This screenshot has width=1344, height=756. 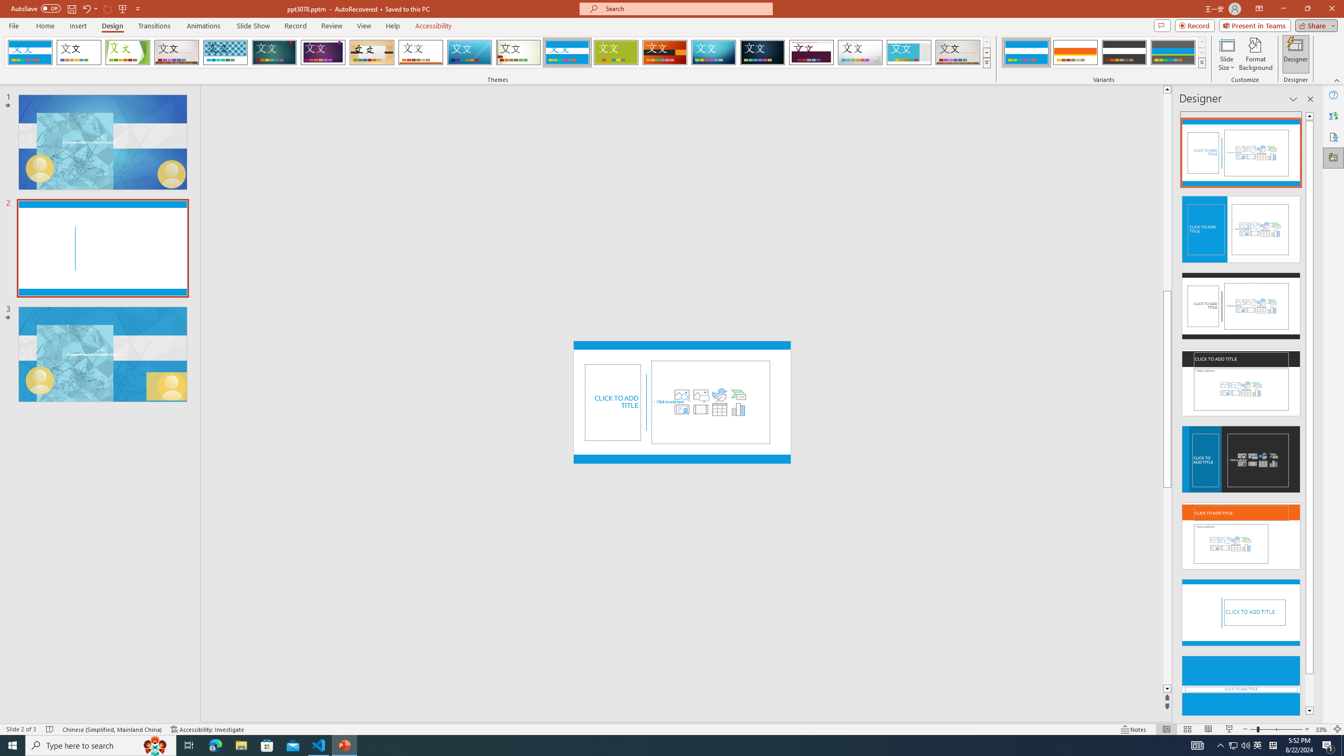 What do you see at coordinates (372, 52) in the screenshot?
I see `Organic` at bounding box center [372, 52].